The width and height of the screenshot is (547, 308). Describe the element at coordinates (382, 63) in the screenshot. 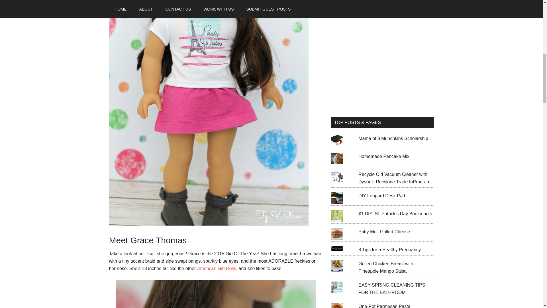

I see `Advertisement` at that location.